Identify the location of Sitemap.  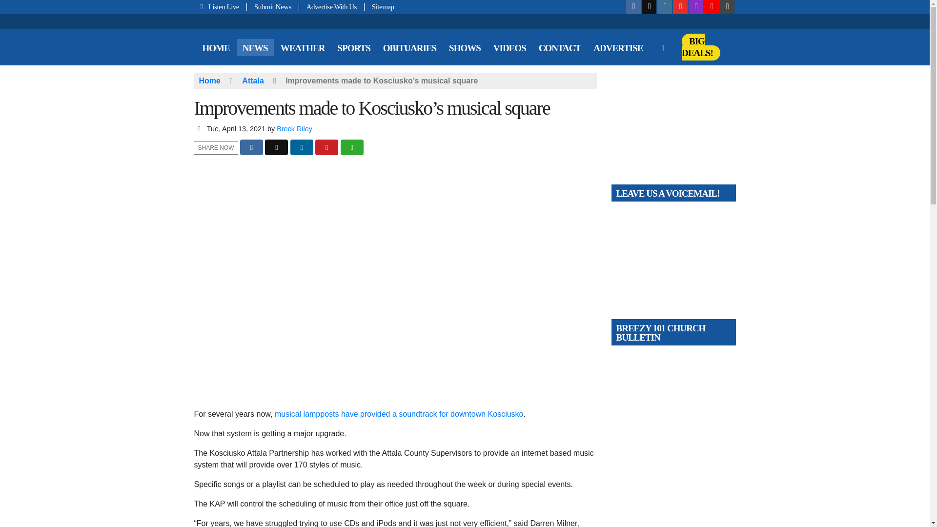
(379, 7).